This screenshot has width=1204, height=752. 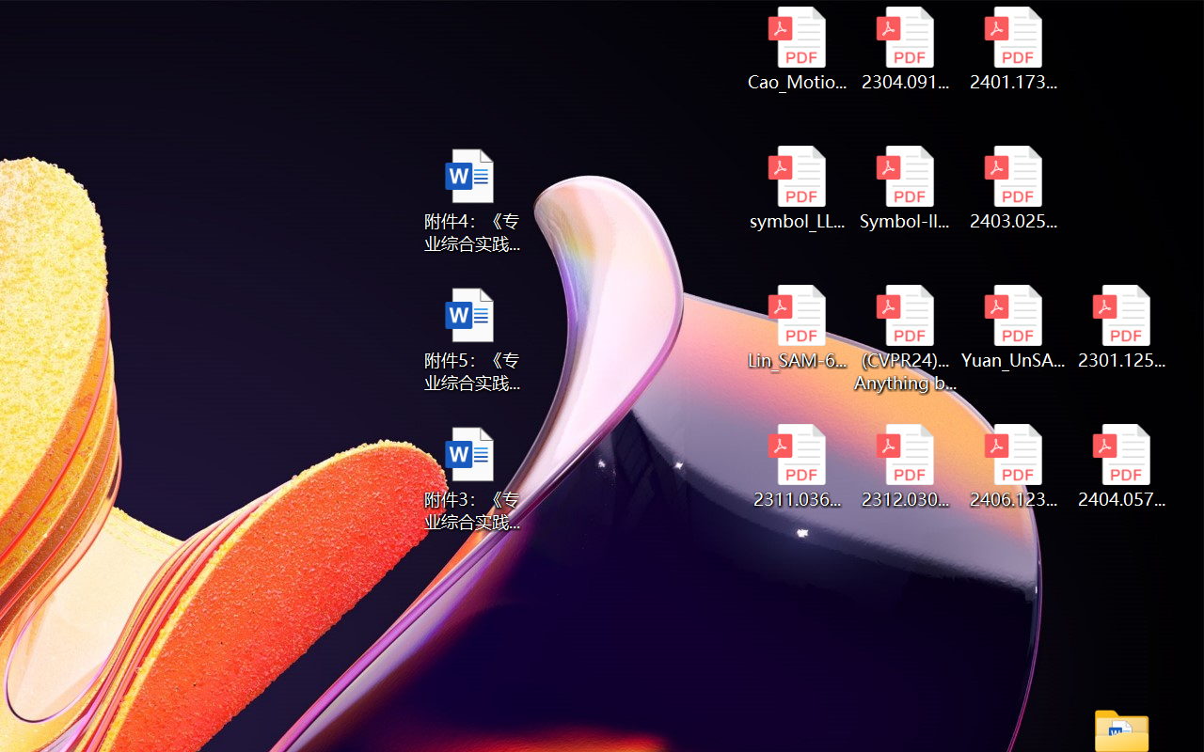 What do you see at coordinates (1121, 466) in the screenshot?
I see `2404.05719v1.pdf` at bounding box center [1121, 466].